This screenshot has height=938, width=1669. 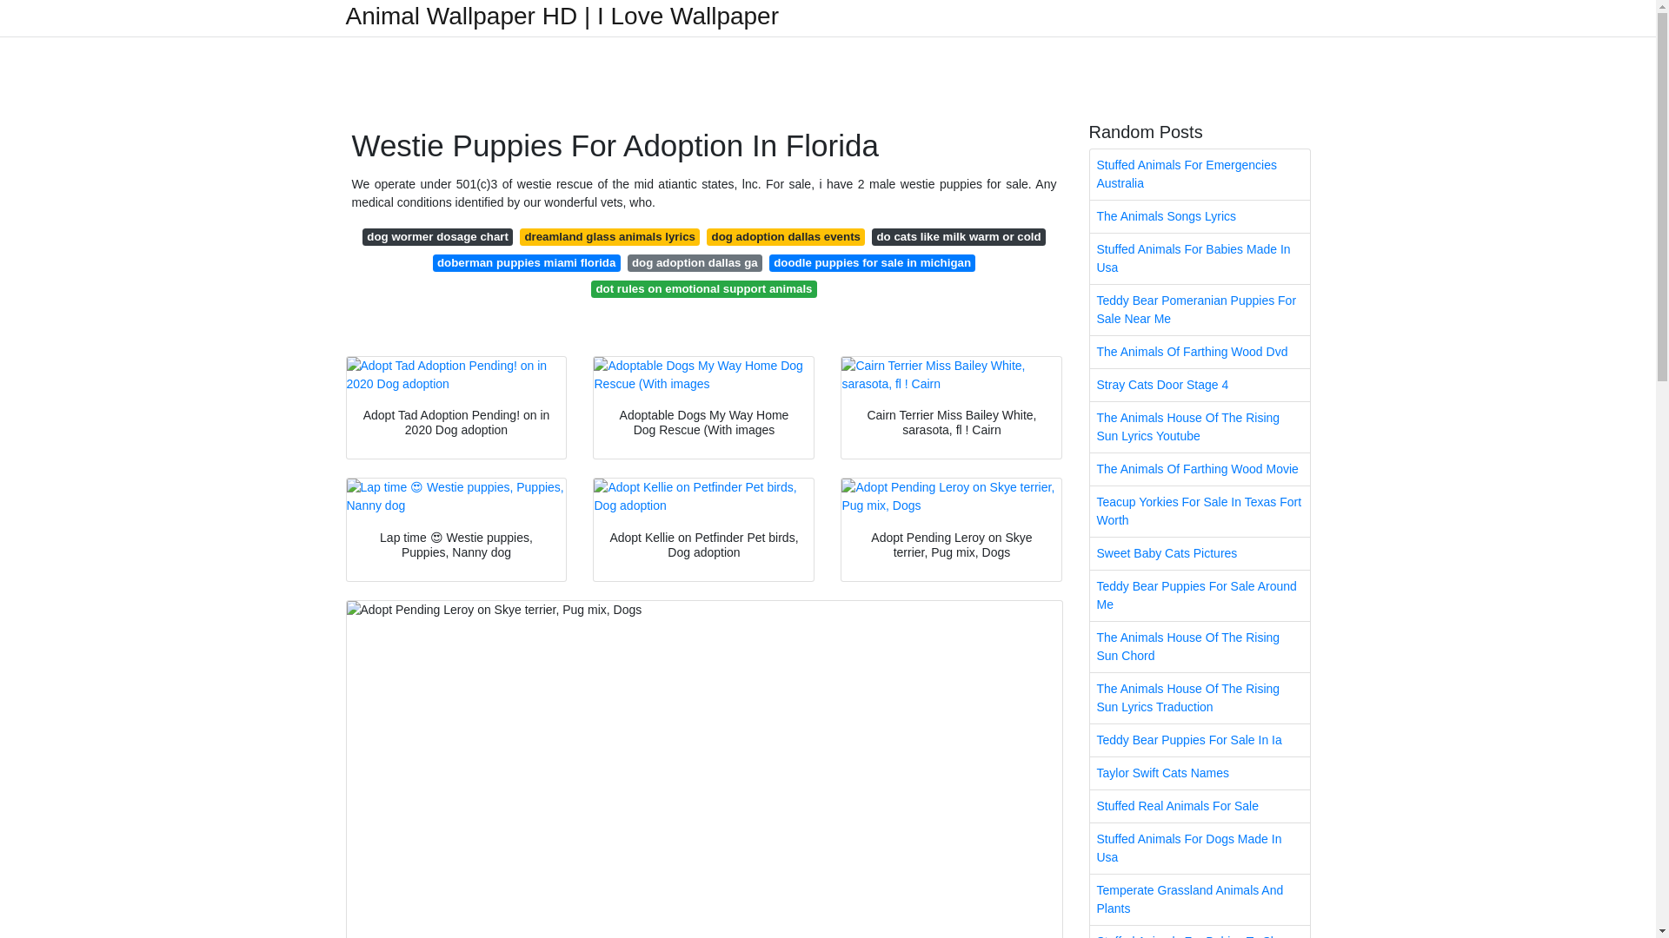 What do you see at coordinates (1200, 511) in the screenshot?
I see `Teacup Yorkies For Sale In Texas Fort Worth` at bounding box center [1200, 511].